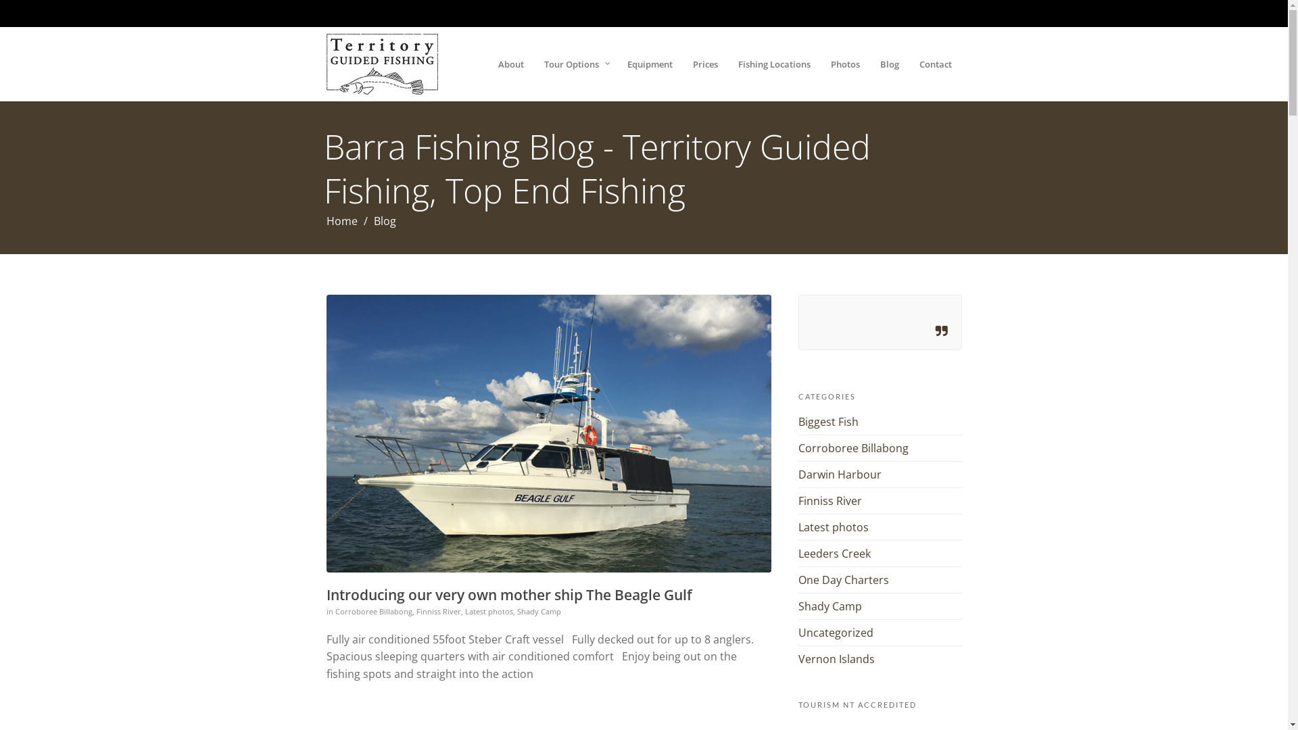 The image size is (1298, 730). I want to click on One Day Charters, so click(843, 580).